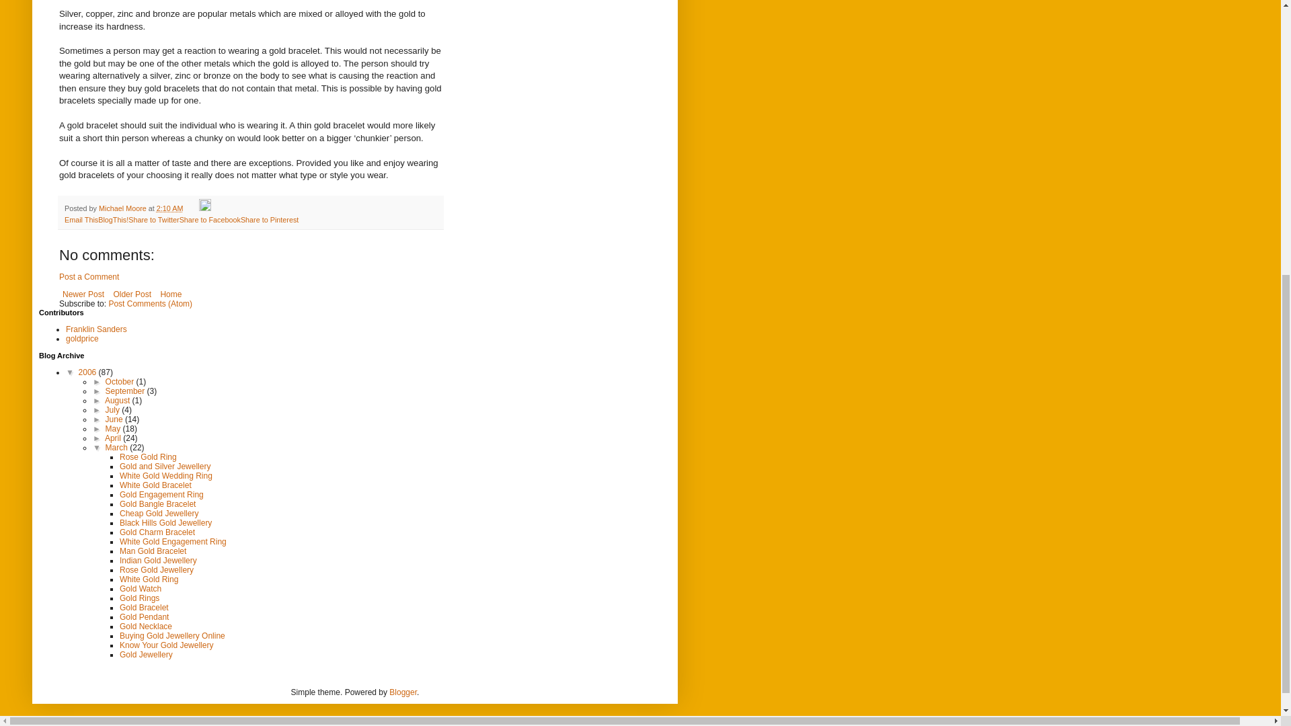 This screenshot has height=726, width=1291. What do you see at coordinates (269, 219) in the screenshot?
I see `Share to Pinterest` at bounding box center [269, 219].